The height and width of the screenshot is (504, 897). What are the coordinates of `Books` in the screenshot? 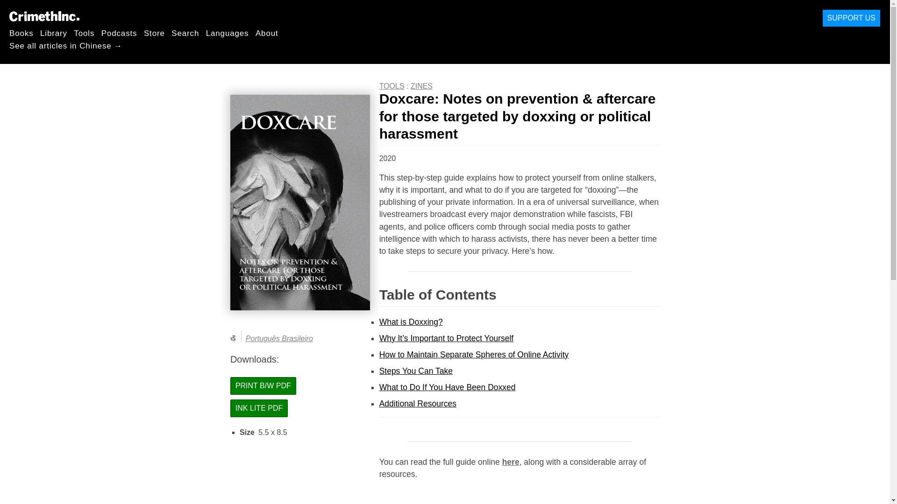 It's located at (21, 33).